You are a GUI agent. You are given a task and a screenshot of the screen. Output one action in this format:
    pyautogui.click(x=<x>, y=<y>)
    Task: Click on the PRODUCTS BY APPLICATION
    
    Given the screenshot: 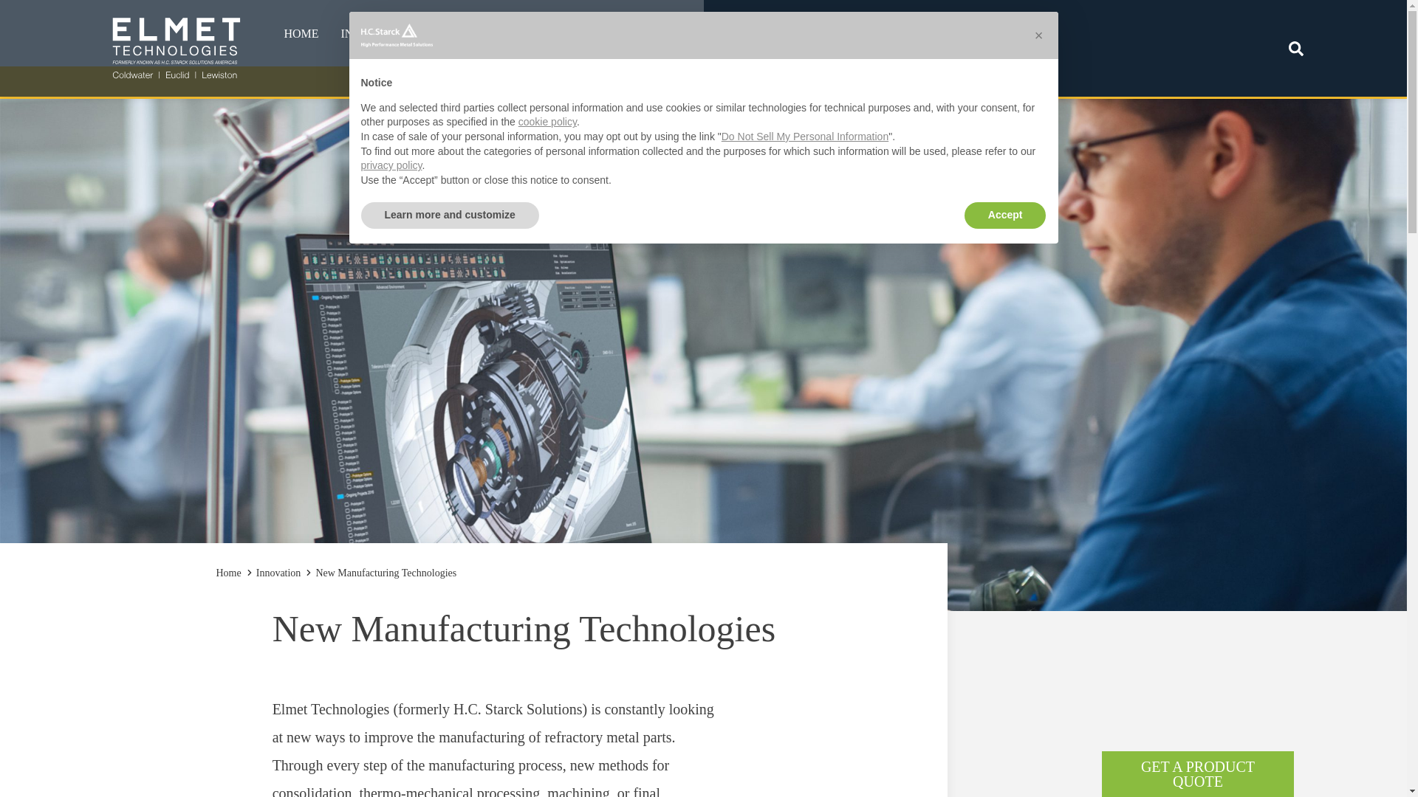 What is the action you would take?
    pyautogui.click(x=513, y=69)
    